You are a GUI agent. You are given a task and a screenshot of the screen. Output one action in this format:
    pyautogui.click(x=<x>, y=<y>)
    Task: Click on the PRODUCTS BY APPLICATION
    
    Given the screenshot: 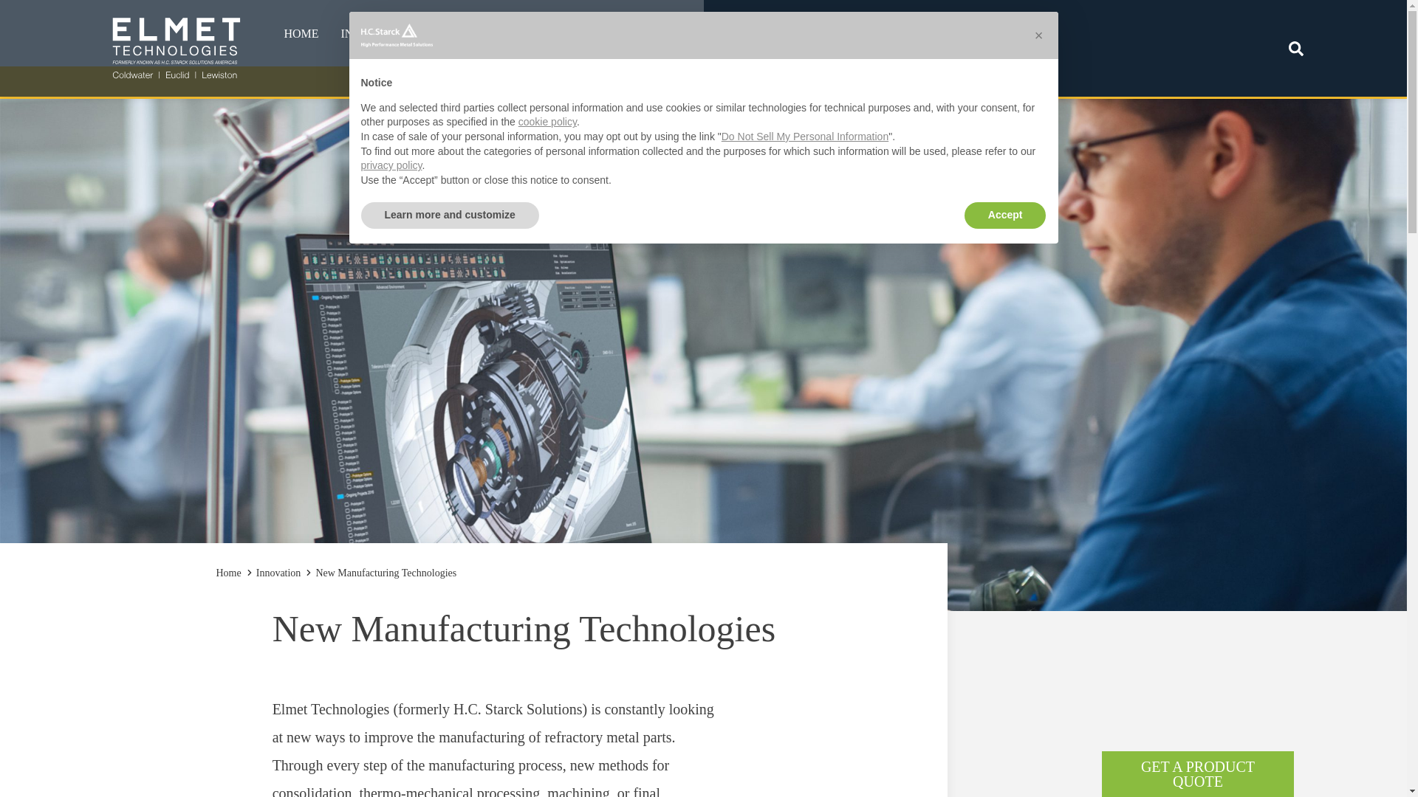 What is the action you would take?
    pyautogui.click(x=513, y=69)
    